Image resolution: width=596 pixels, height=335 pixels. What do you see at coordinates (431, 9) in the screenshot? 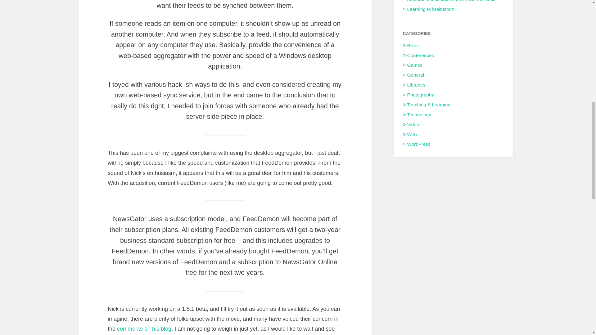
I see `Learning to brainstorm` at bounding box center [431, 9].